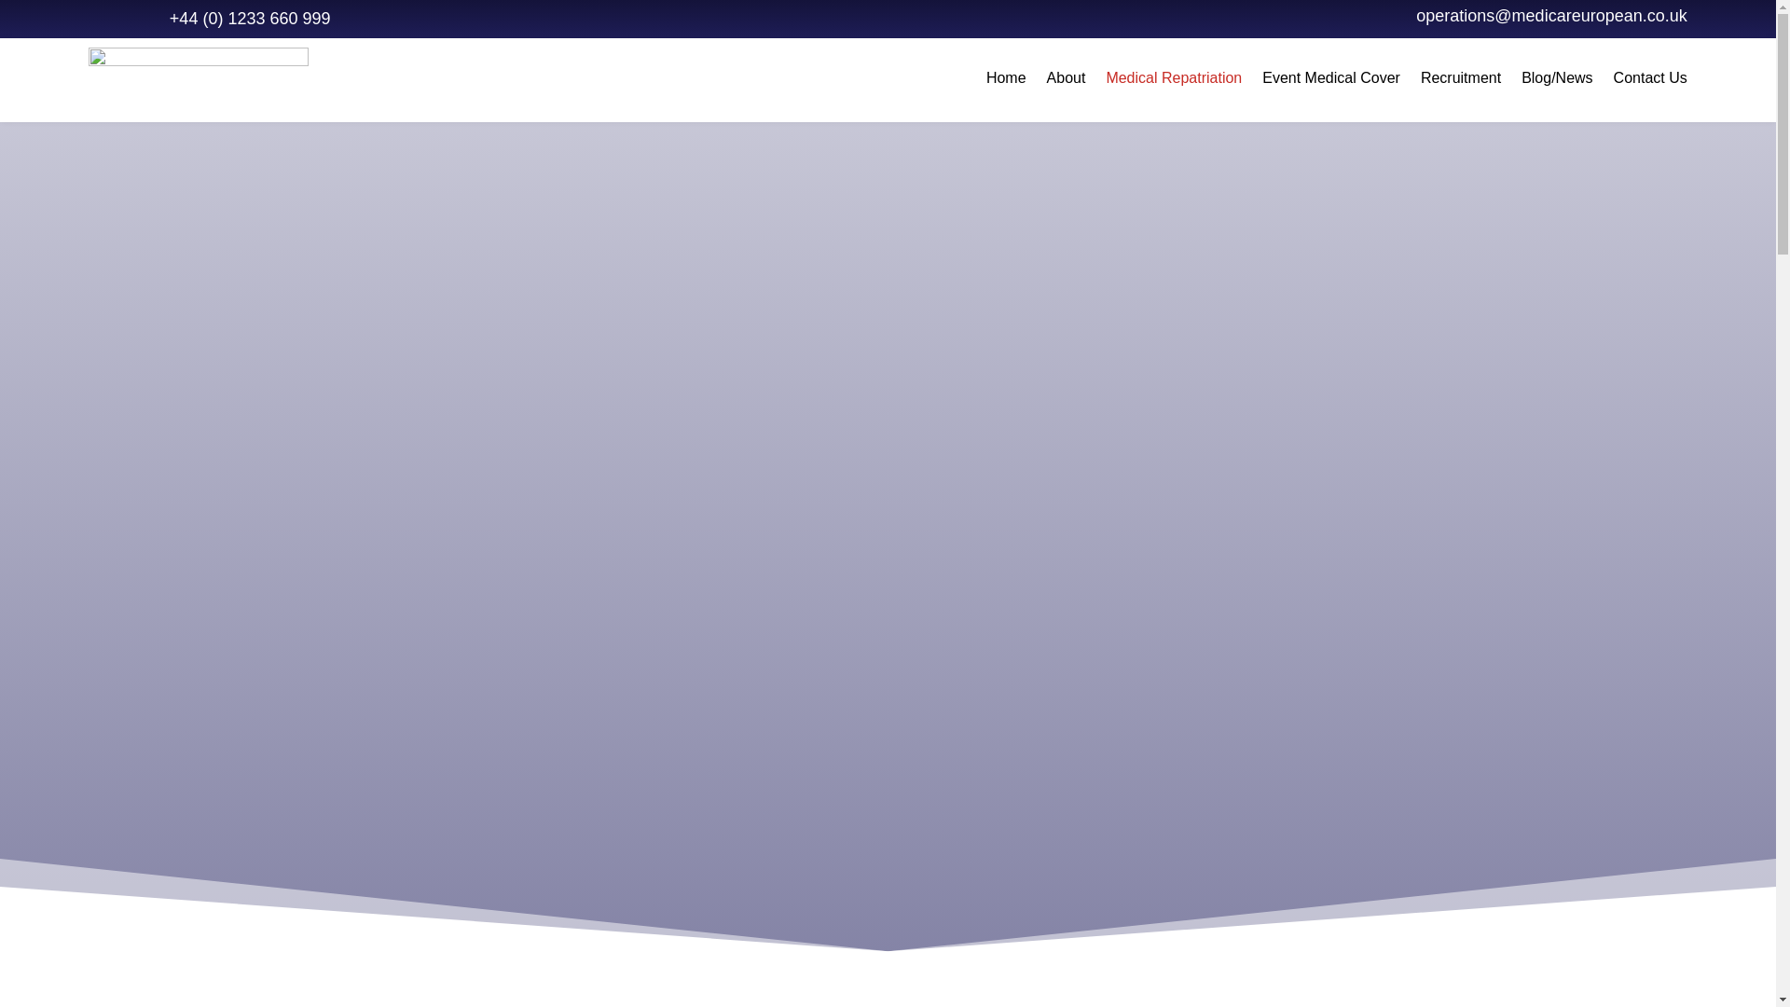 This screenshot has height=1007, width=1790. What do you see at coordinates (1461, 80) in the screenshot?
I see `Recruitment` at bounding box center [1461, 80].